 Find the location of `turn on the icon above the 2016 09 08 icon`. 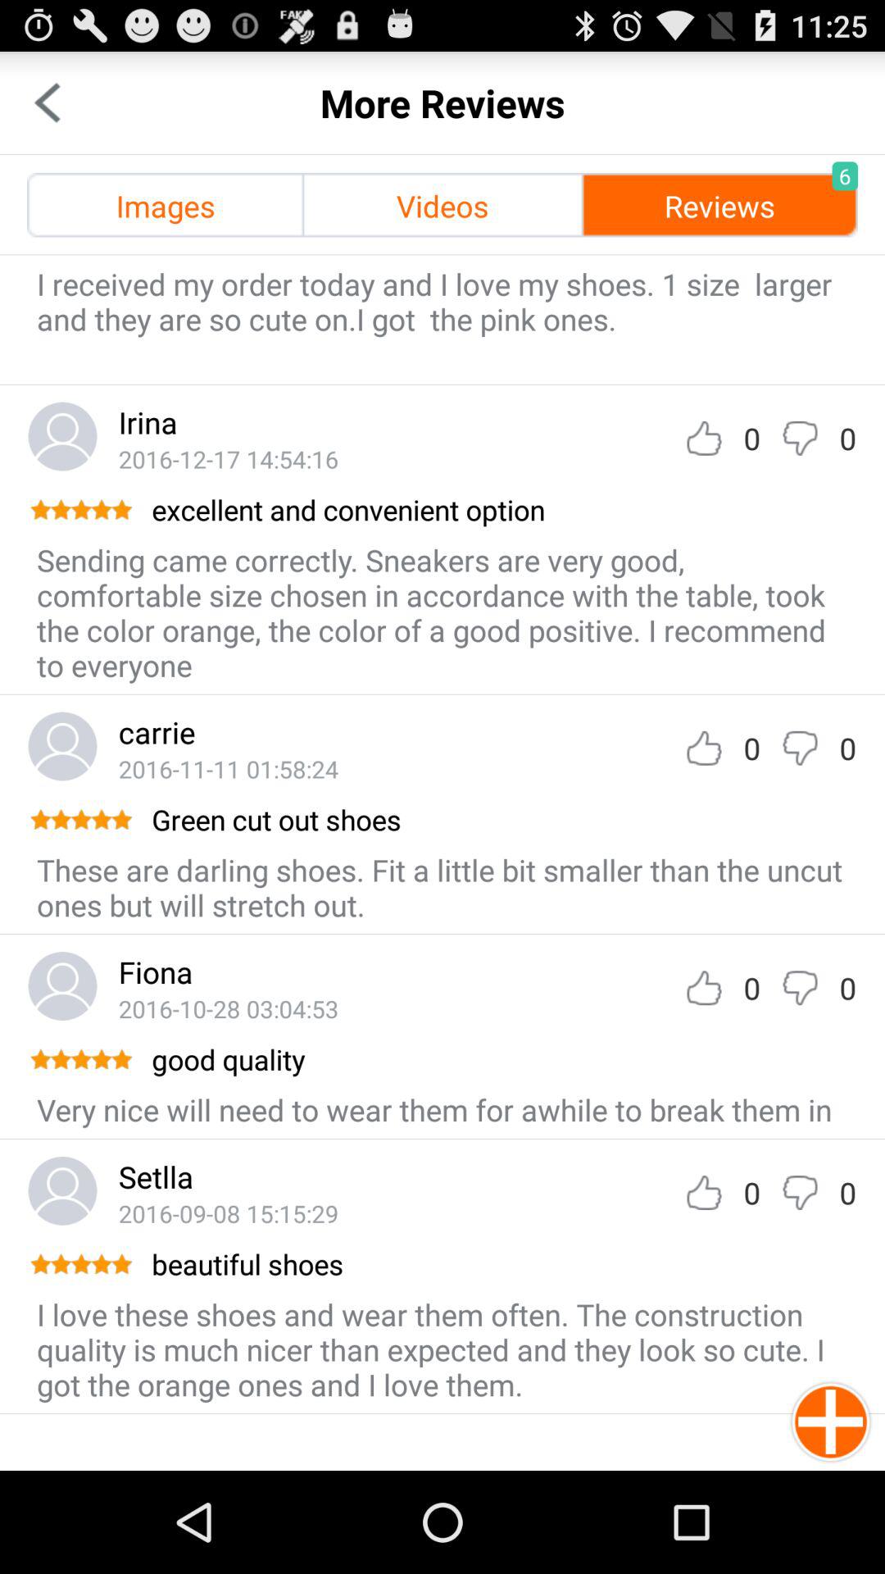

turn on the icon above the 2016 09 08 icon is located at coordinates (156, 1176).